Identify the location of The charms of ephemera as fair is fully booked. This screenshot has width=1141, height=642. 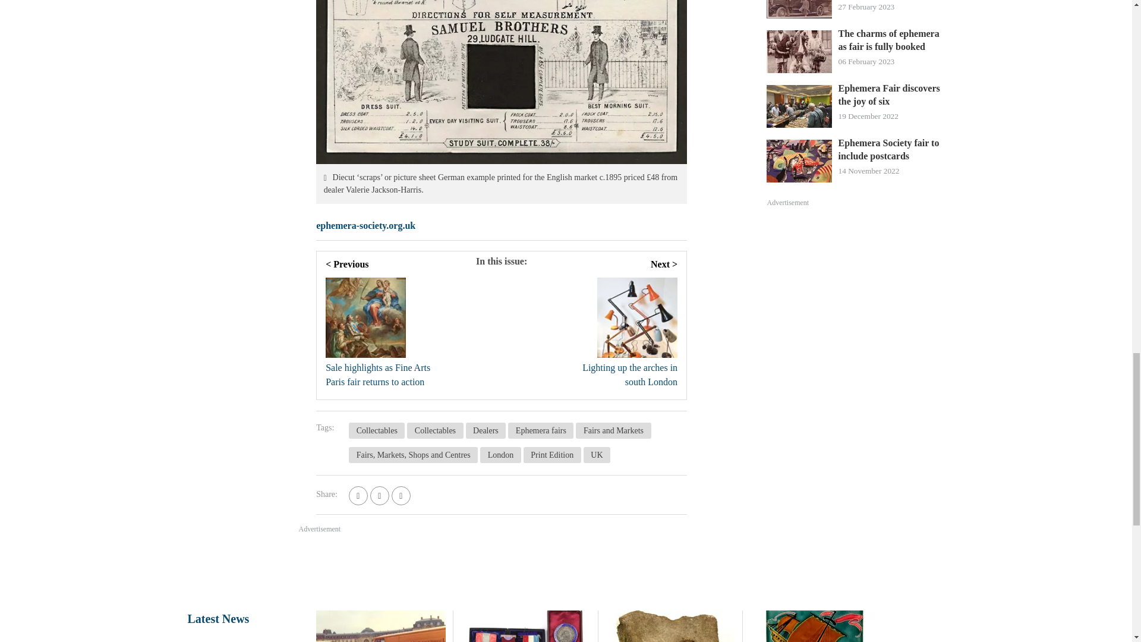
(891, 40).